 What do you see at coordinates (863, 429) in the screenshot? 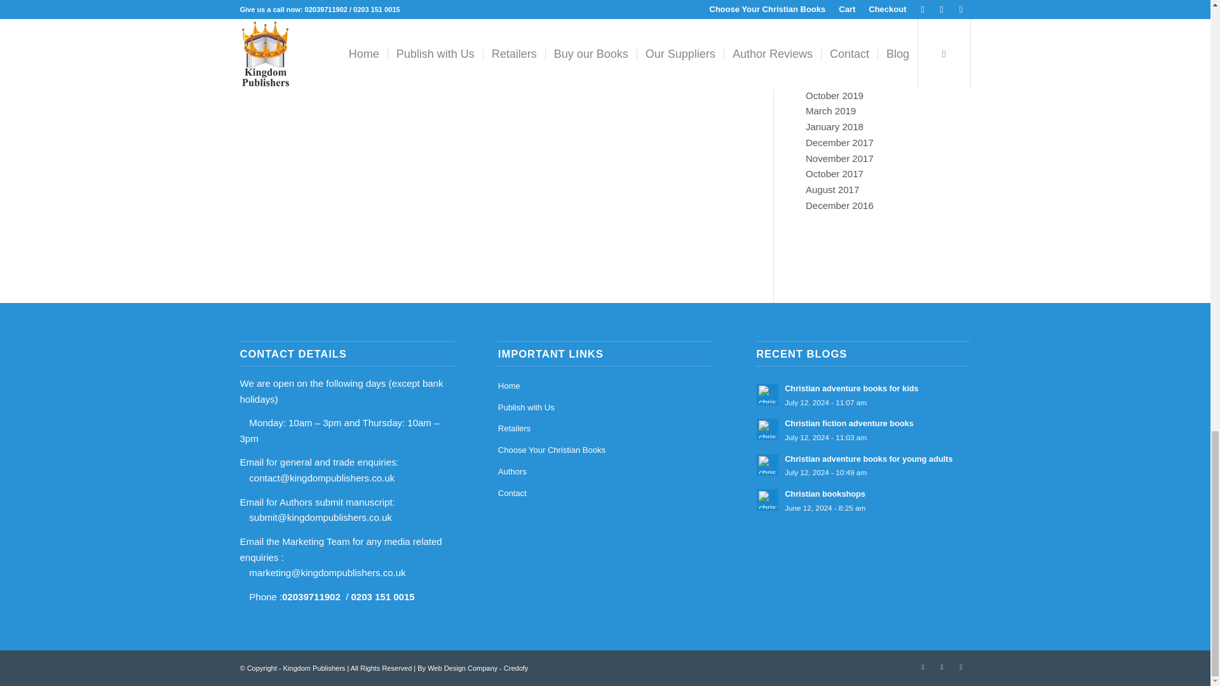
I see `Christian fiction adventure books` at bounding box center [863, 429].